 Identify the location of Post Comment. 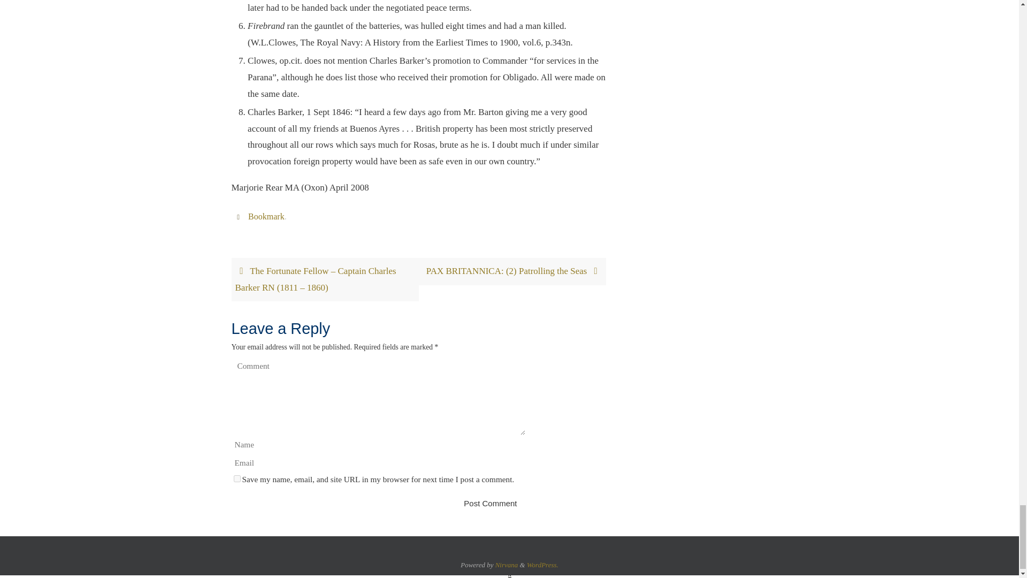
(490, 503).